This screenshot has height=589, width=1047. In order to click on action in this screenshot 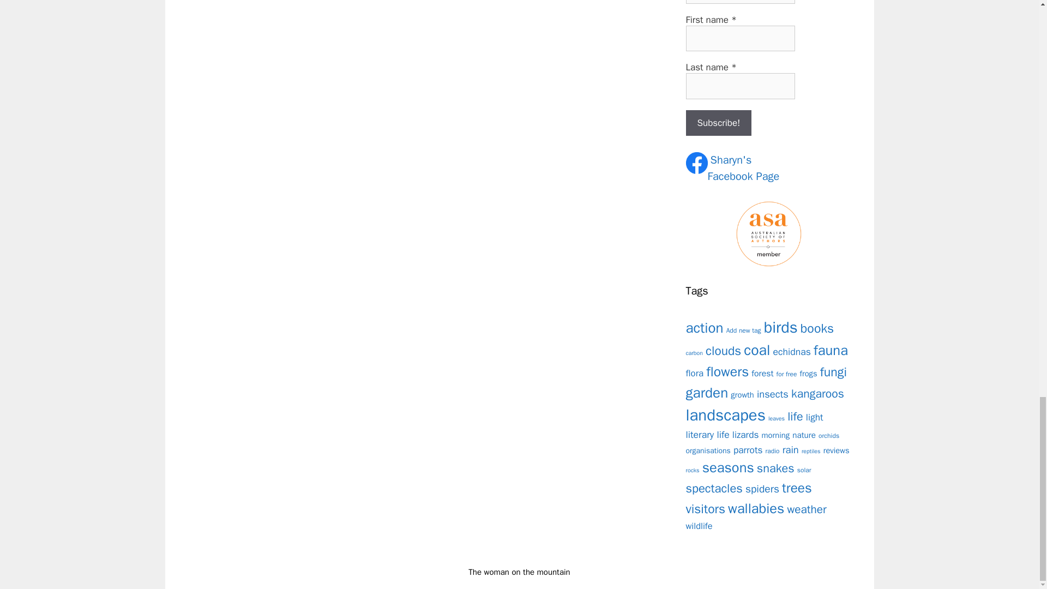, I will do `click(705, 328)`.